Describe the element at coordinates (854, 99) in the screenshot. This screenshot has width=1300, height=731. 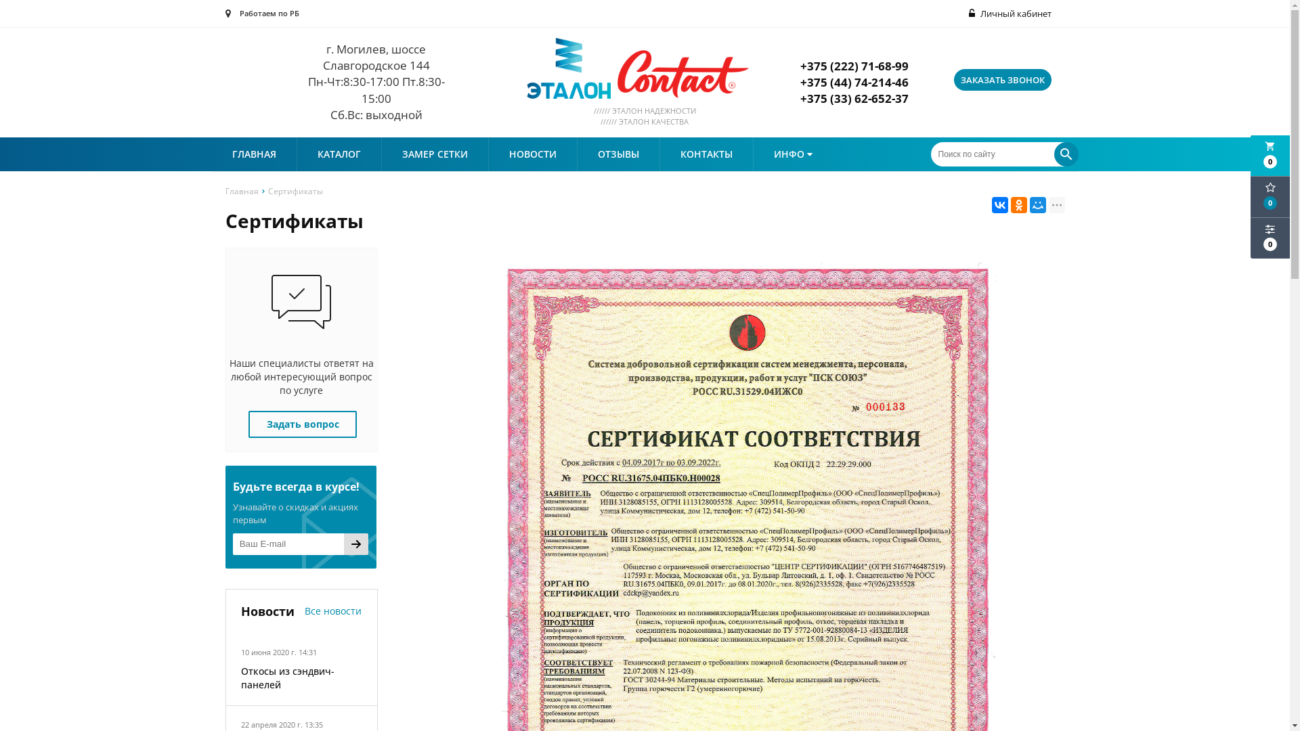
I see `+375 (33) 62-652-37` at that location.